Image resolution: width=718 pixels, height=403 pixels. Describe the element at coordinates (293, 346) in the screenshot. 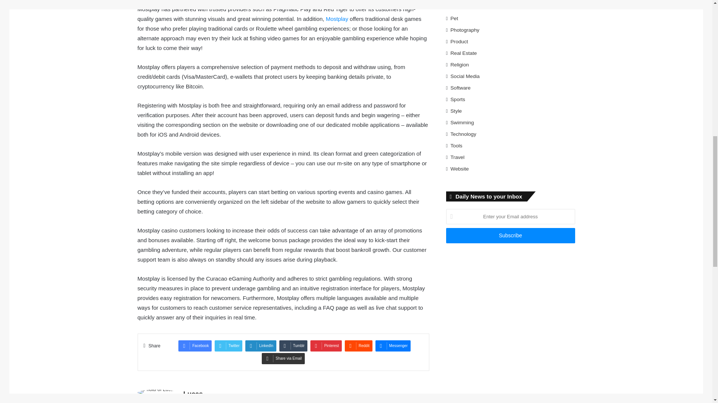

I see `Tumblr` at that location.